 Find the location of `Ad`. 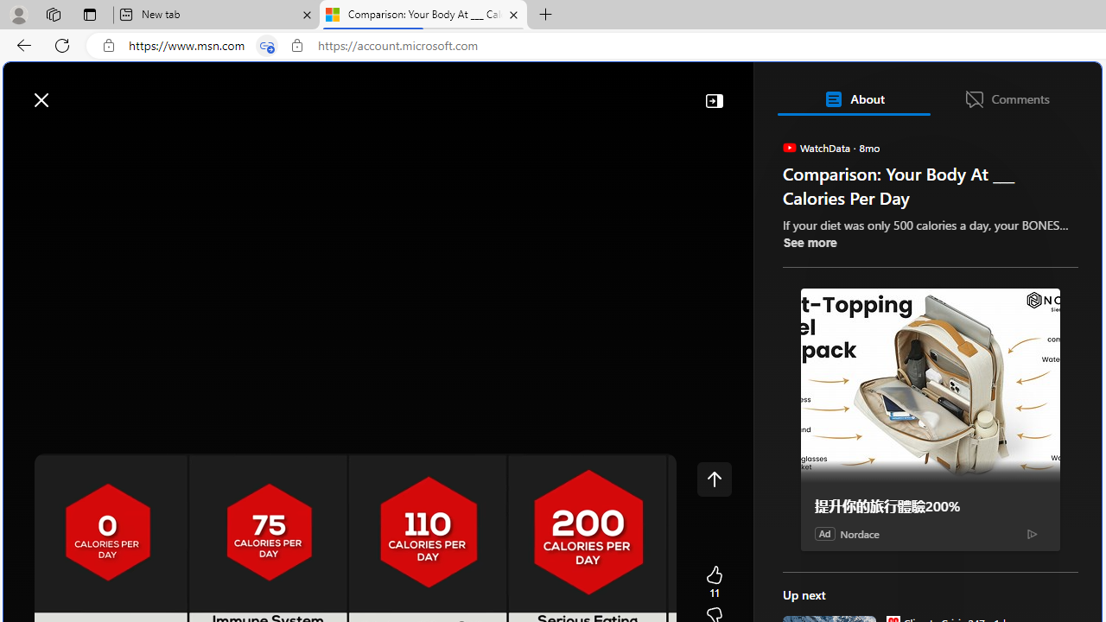

Ad is located at coordinates (824, 533).